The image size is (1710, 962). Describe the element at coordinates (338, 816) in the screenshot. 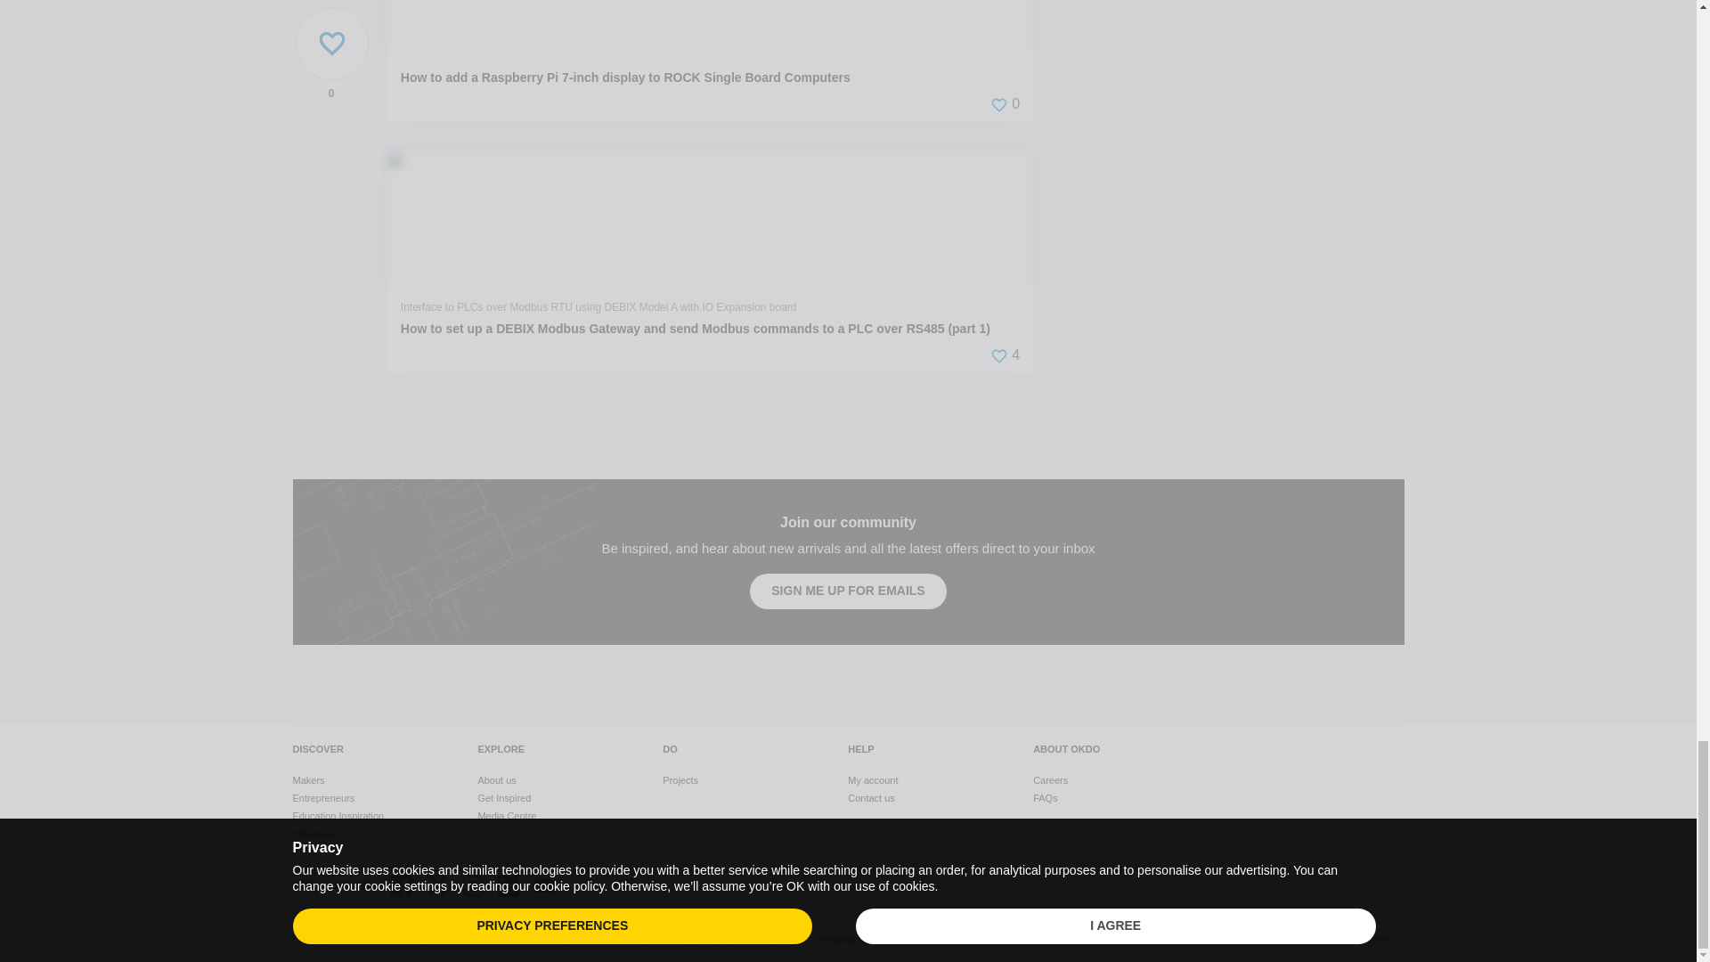

I see `Education Inspiration` at that location.